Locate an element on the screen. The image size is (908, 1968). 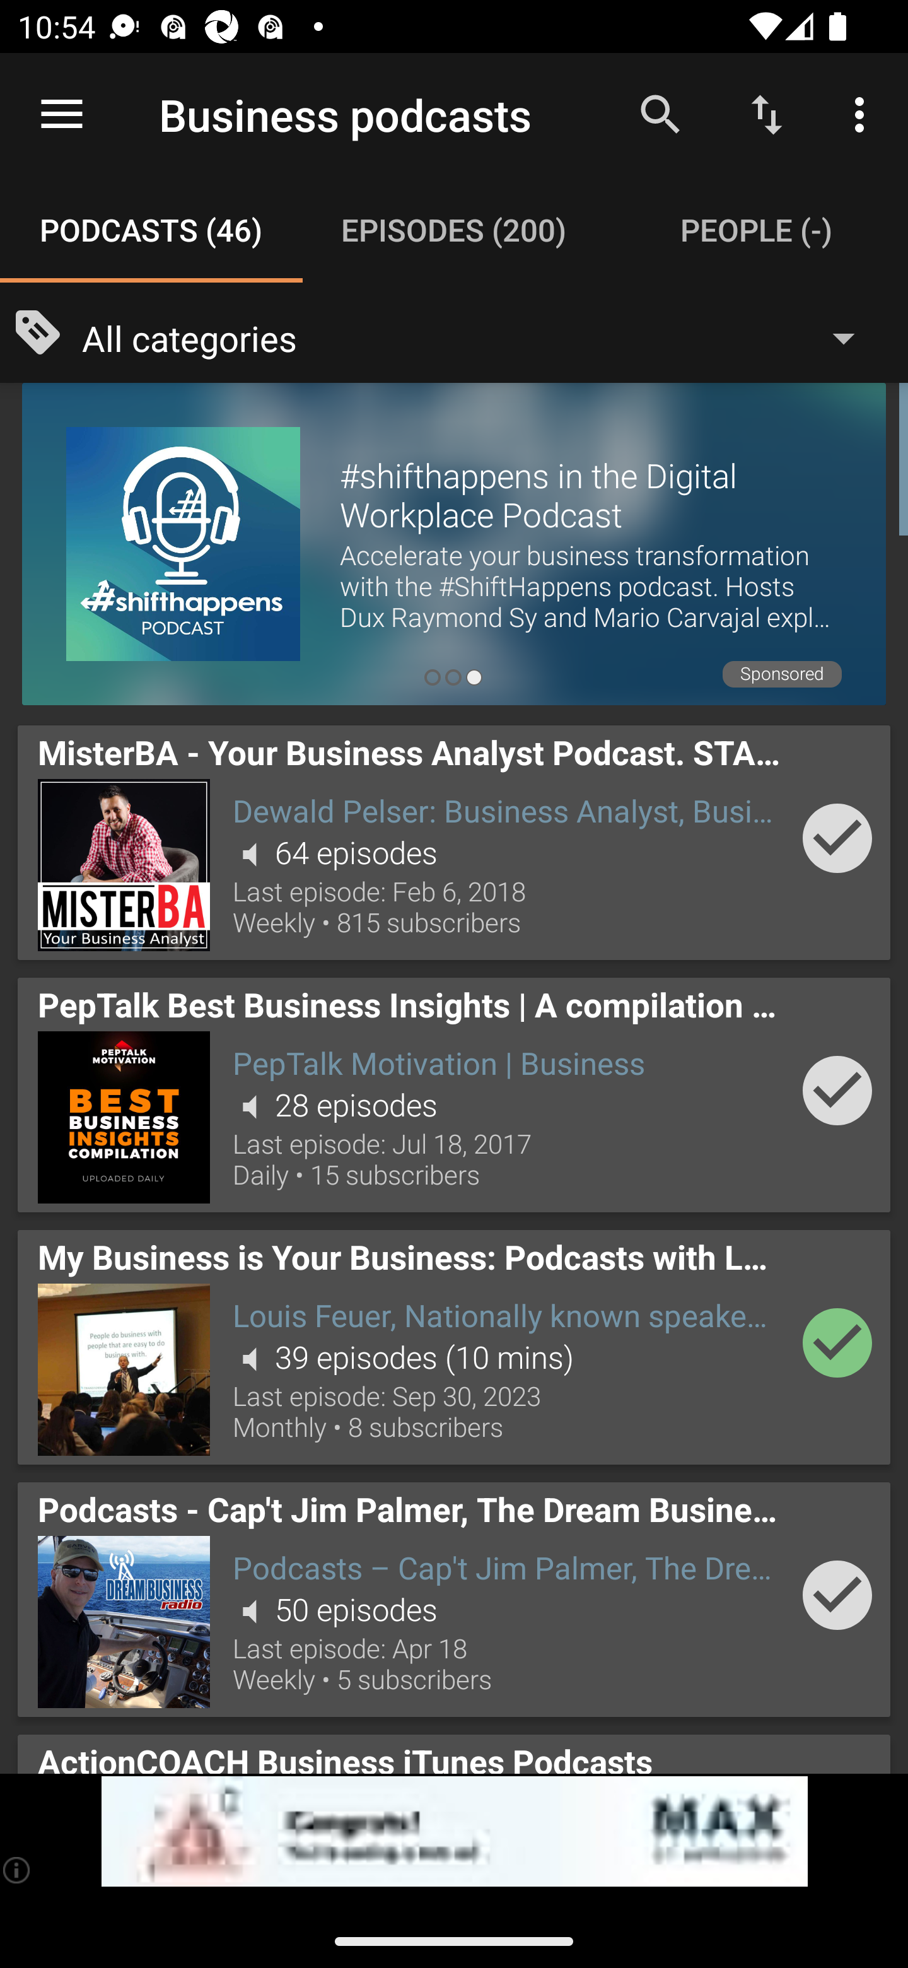
app-monetization is located at coordinates (454, 1832).